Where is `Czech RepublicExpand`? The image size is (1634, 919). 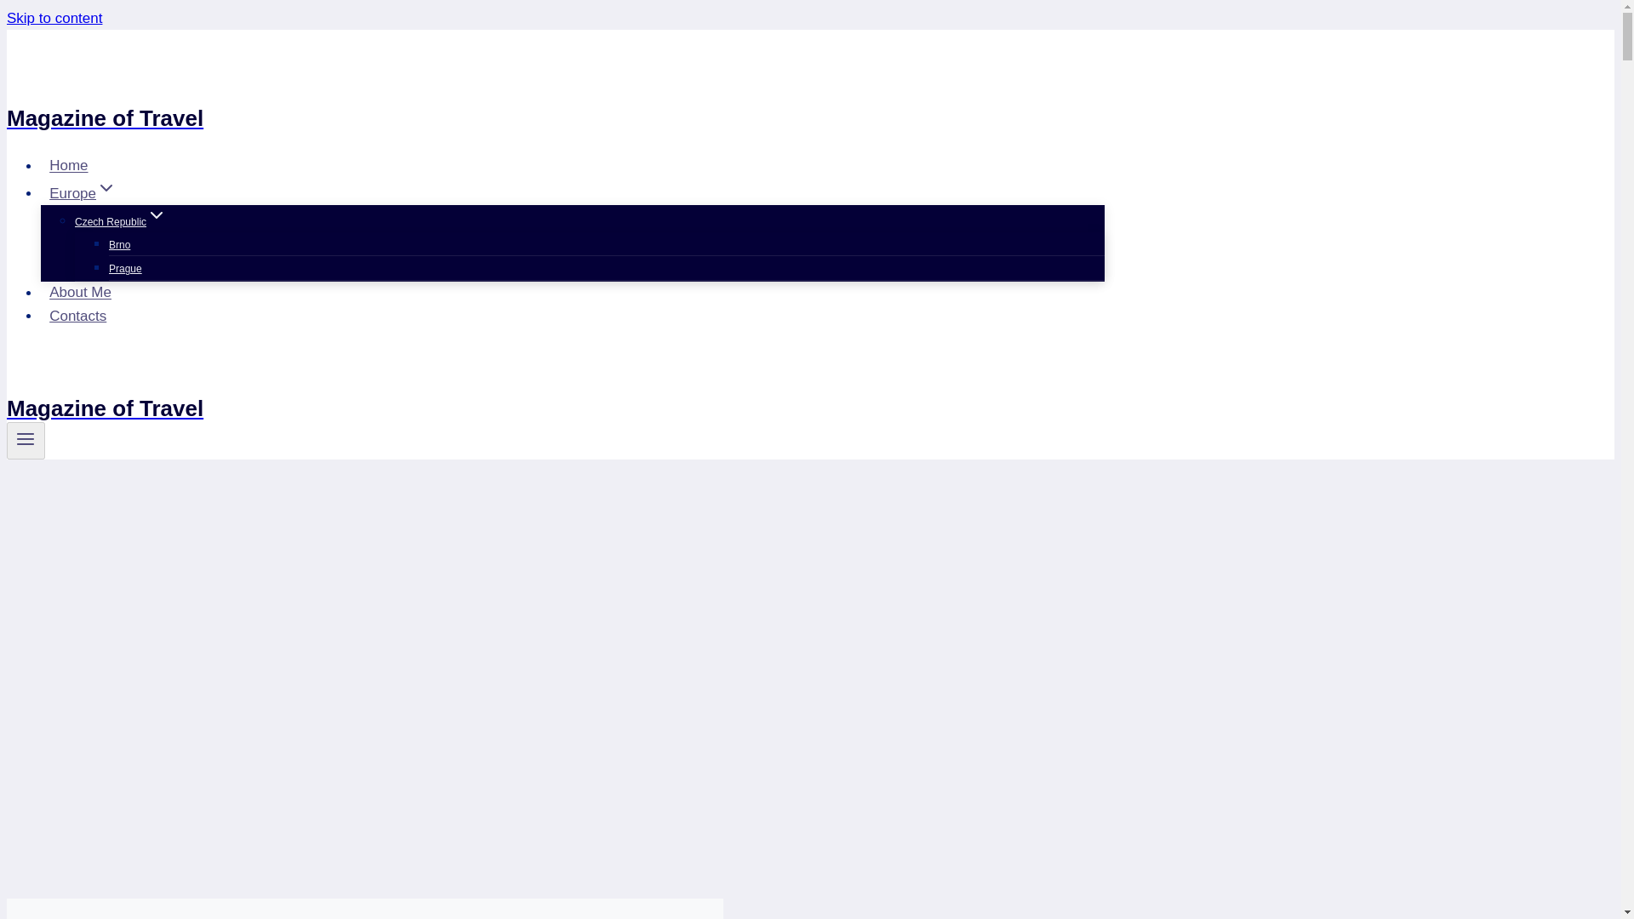 Czech RepublicExpand is located at coordinates (121, 221).